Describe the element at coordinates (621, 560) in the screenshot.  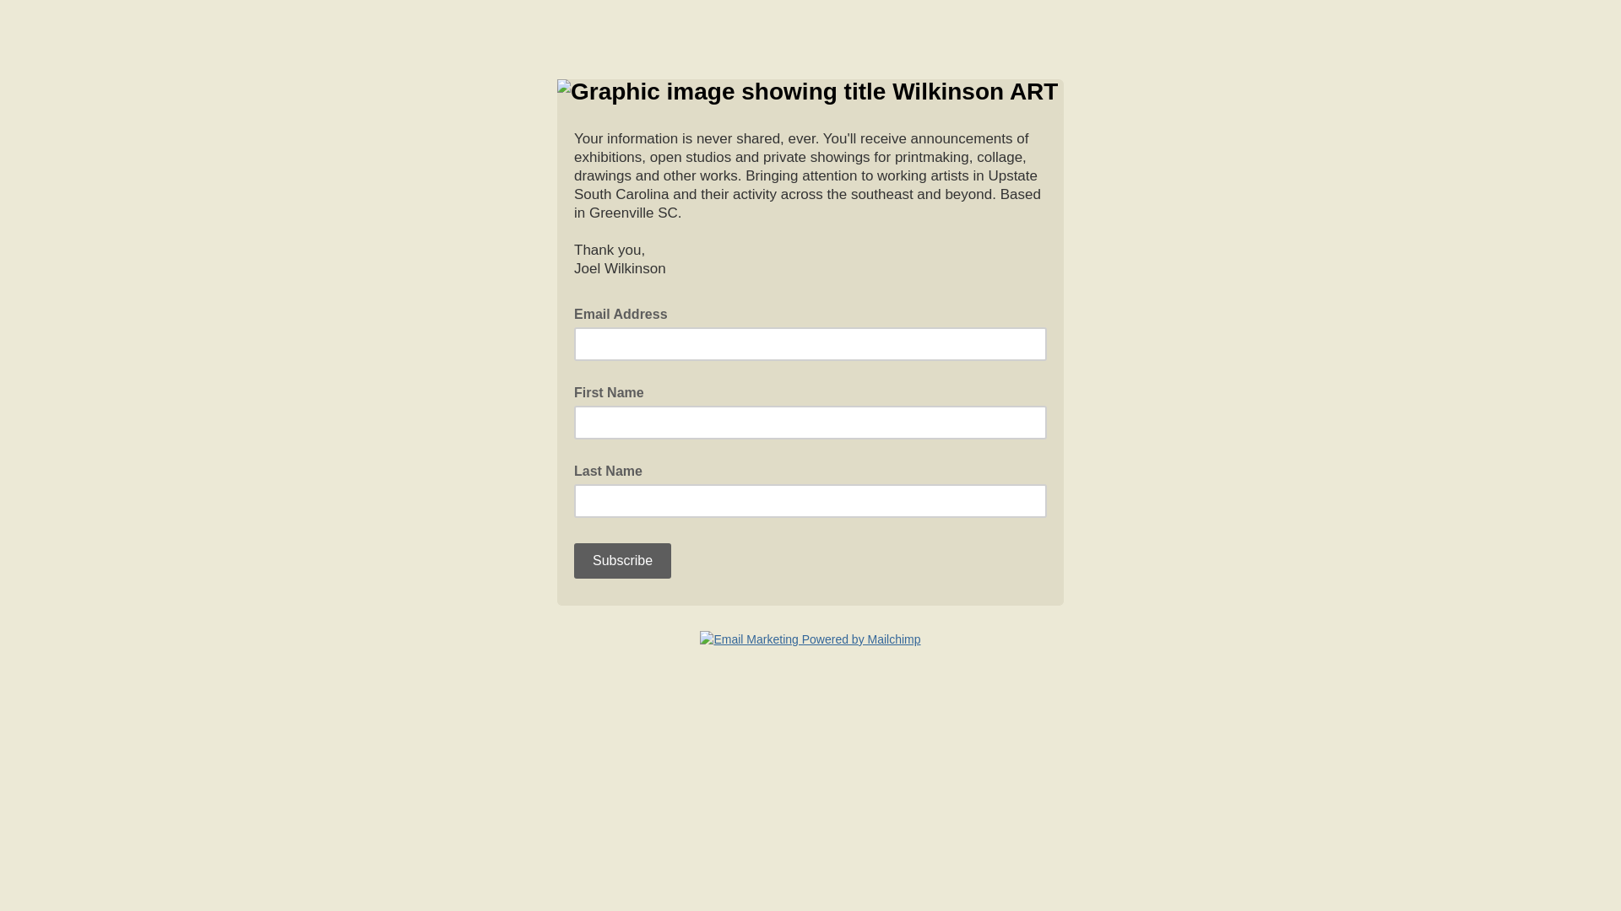
I see `Subscribe` at that location.